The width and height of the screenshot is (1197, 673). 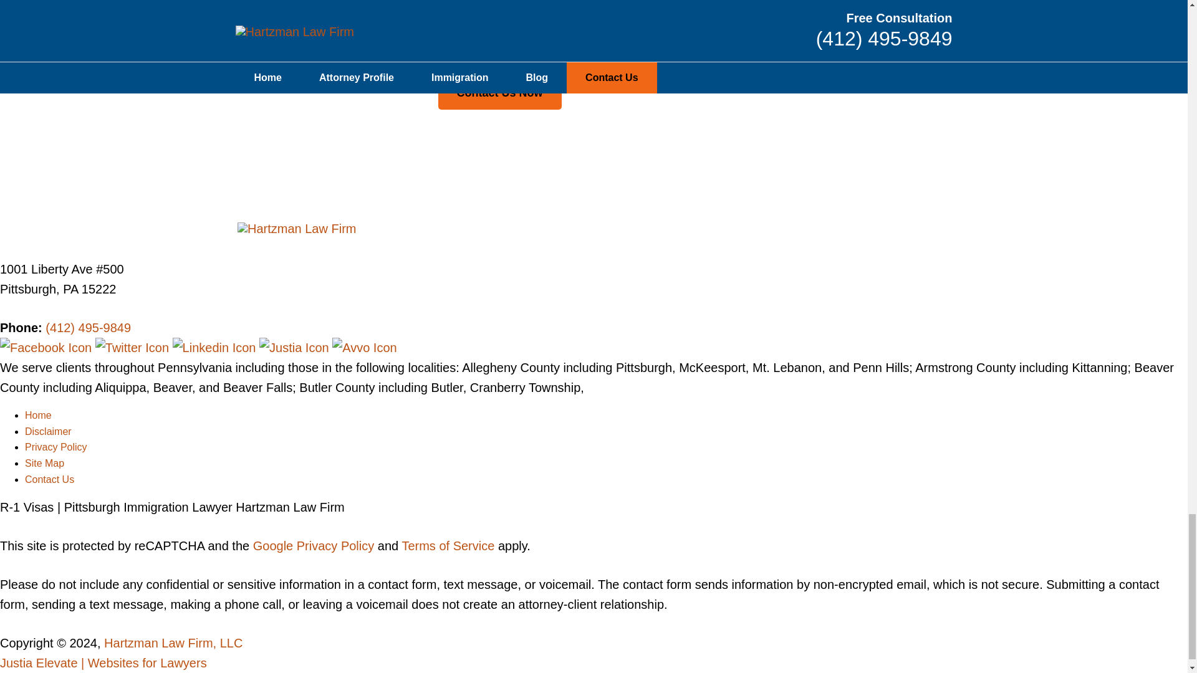 What do you see at coordinates (47, 348) in the screenshot?
I see `Facebook` at bounding box center [47, 348].